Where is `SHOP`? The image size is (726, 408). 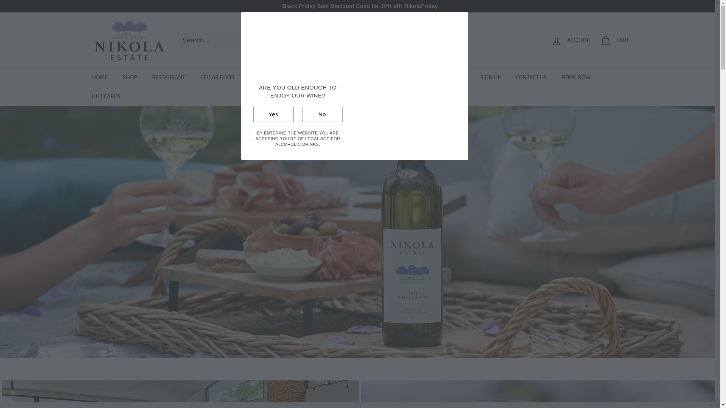 SHOP is located at coordinates (129, 78).